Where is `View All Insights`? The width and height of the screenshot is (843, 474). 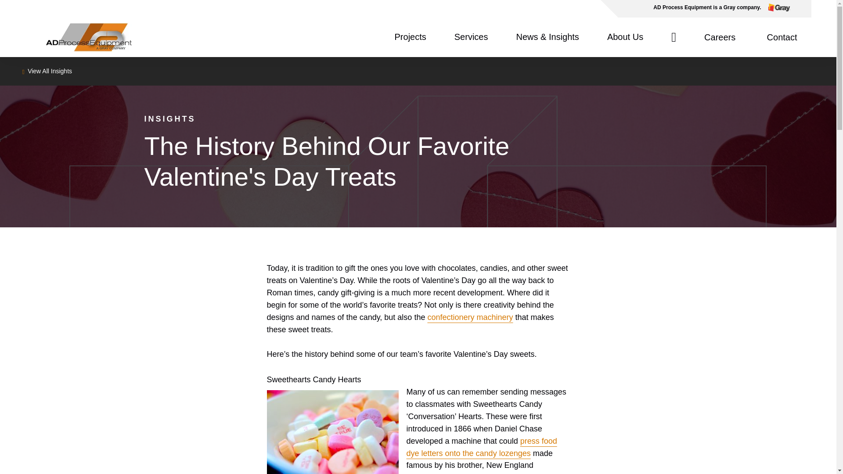
View All Insights is located at coordinates (47, 71).